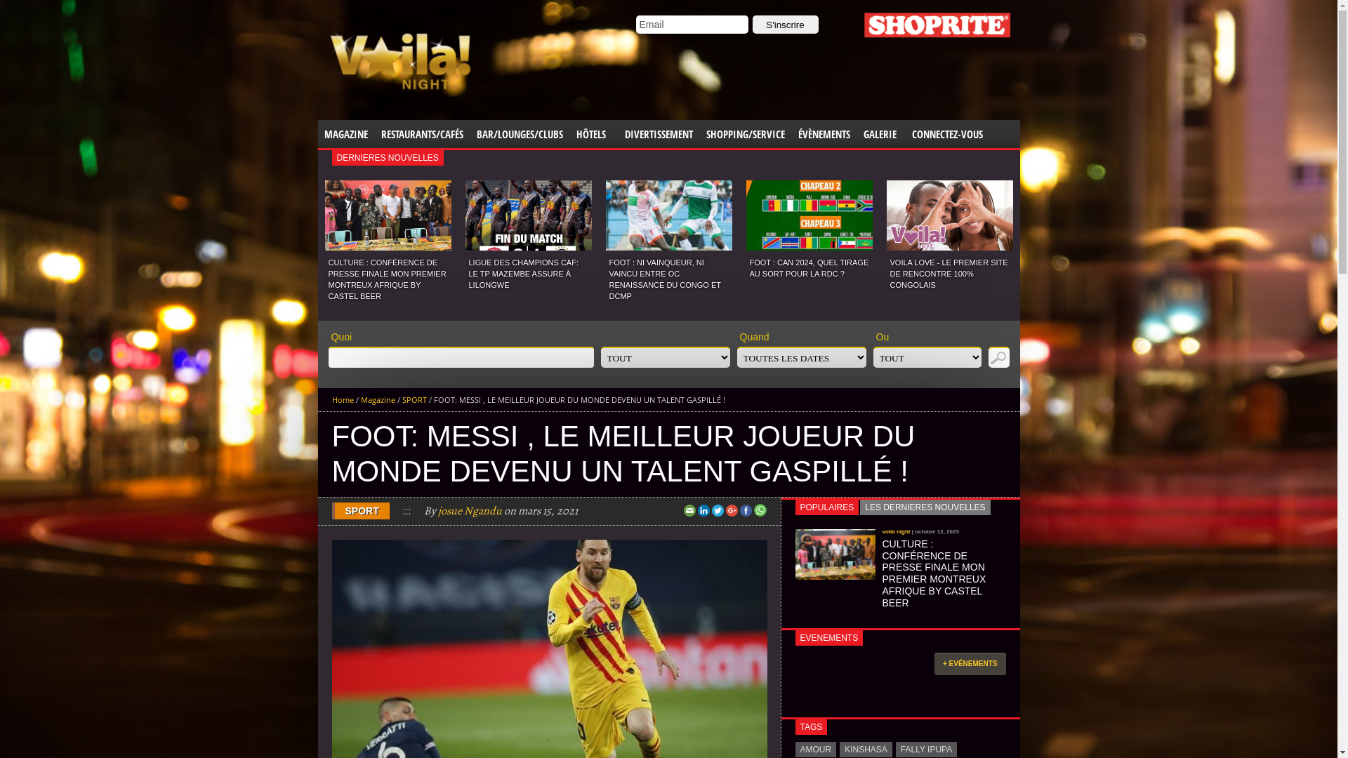  Describe the element at coordinates (747, 511) in the screenshot. I see `Facebook` at that location.